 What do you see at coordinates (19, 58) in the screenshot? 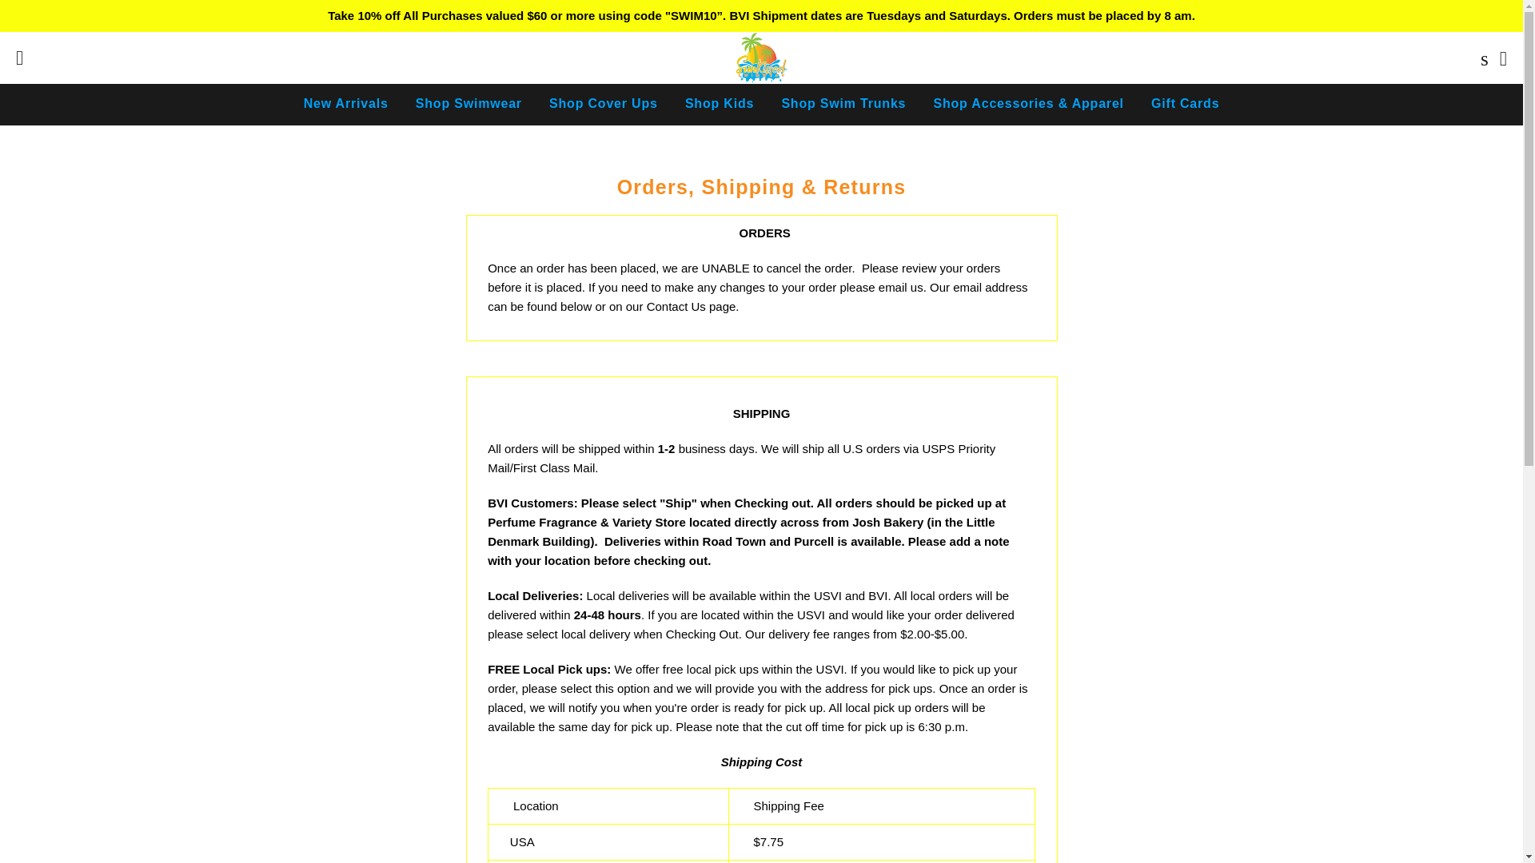
I see `Menu` at bounding box center [19, 58].